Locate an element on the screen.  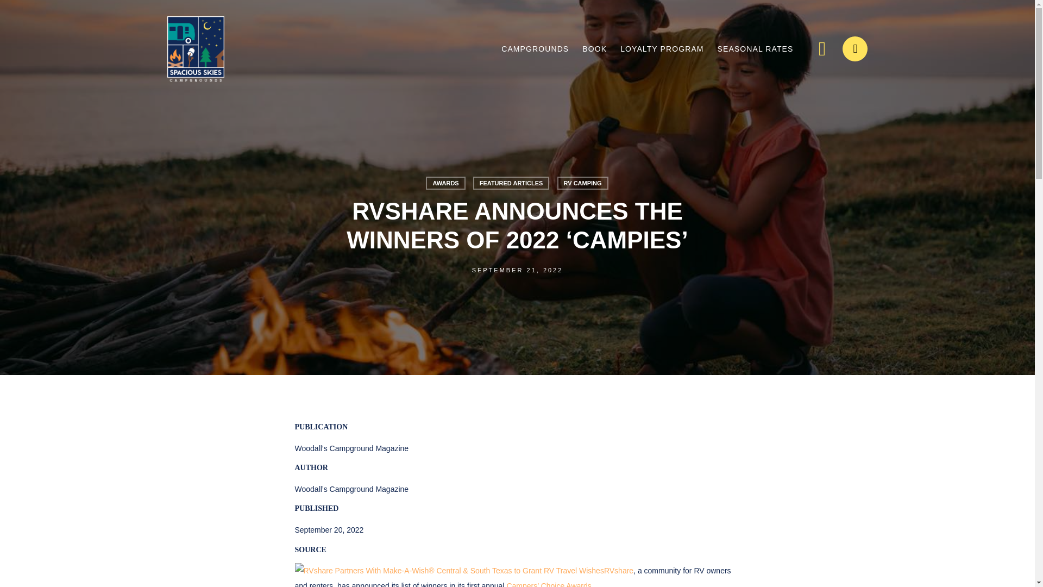
AWARDS is located at coordinates (445, 183).